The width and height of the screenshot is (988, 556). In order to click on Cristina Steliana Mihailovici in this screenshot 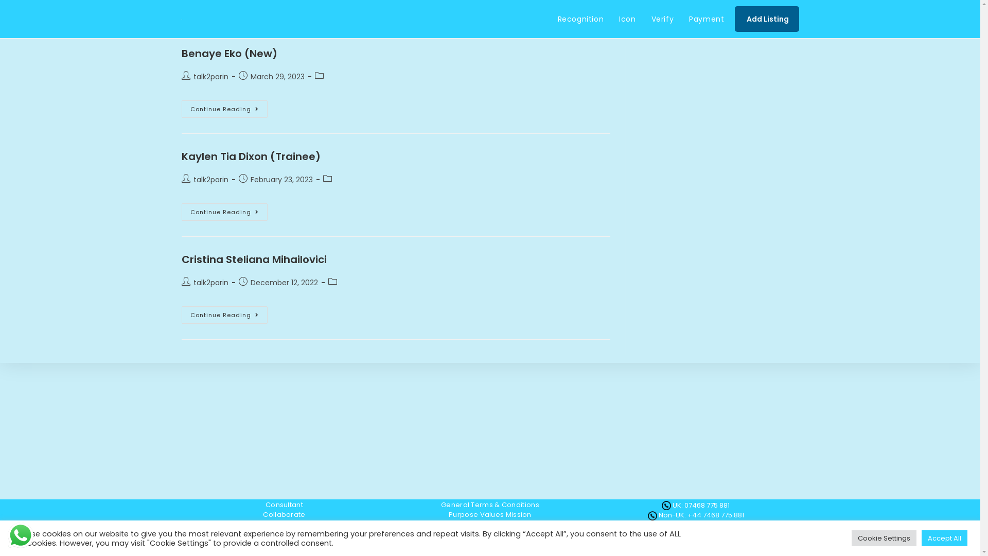, I will do `click(254, 259)`.